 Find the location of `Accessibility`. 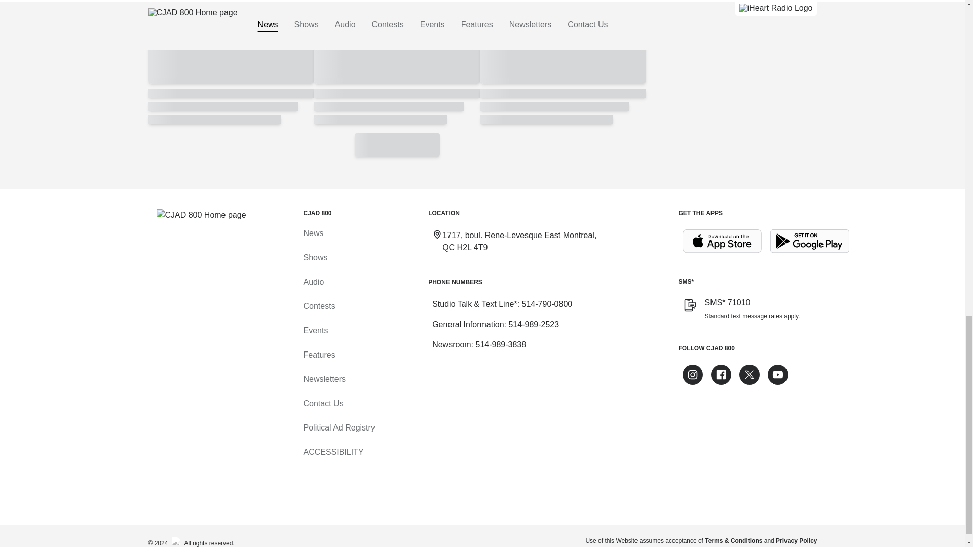

Accessibility is located at coordinates (332, 452).